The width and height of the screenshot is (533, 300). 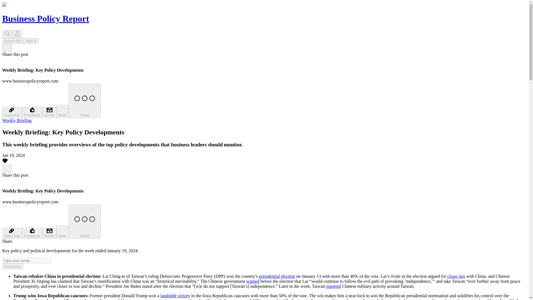 I want to click on Note, so click(x=62, y=111).